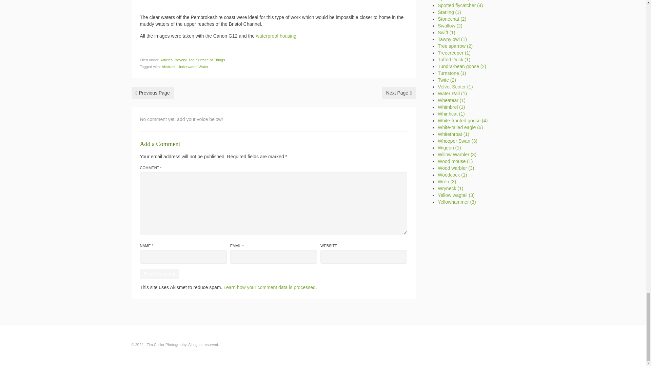  What do you see at coordinates (399, 93) in the screenshot?
I see `Next Page` at bounding box center [399, 93].